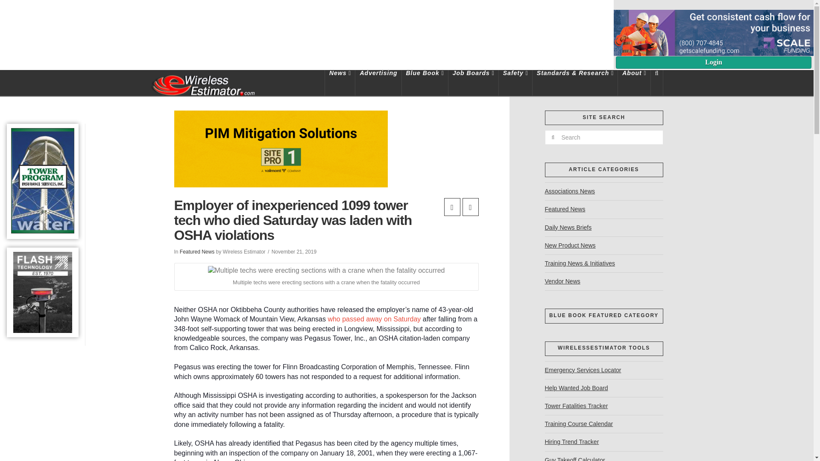 The height and width of the screenshot is (461, 820). I want to click on News, so click(340, 83).